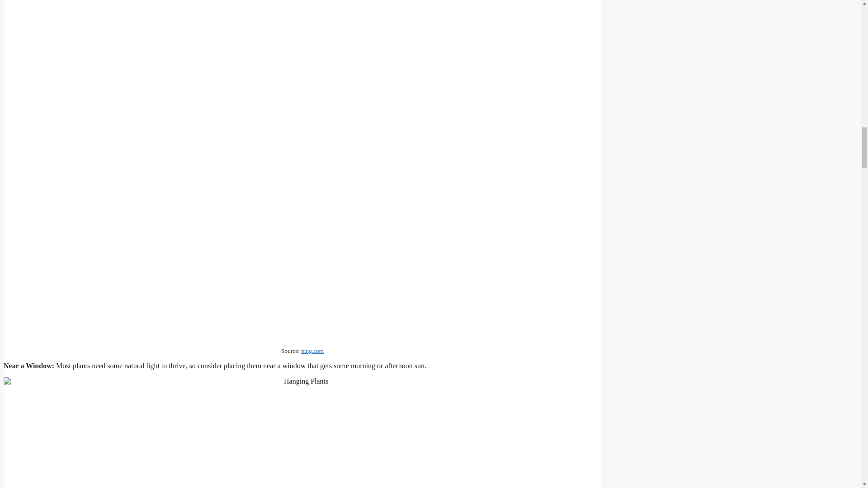 The image size is (868, 488). Describe the element at coordinates (312, 351) in the screenshot. I see `bing.com` at that location.